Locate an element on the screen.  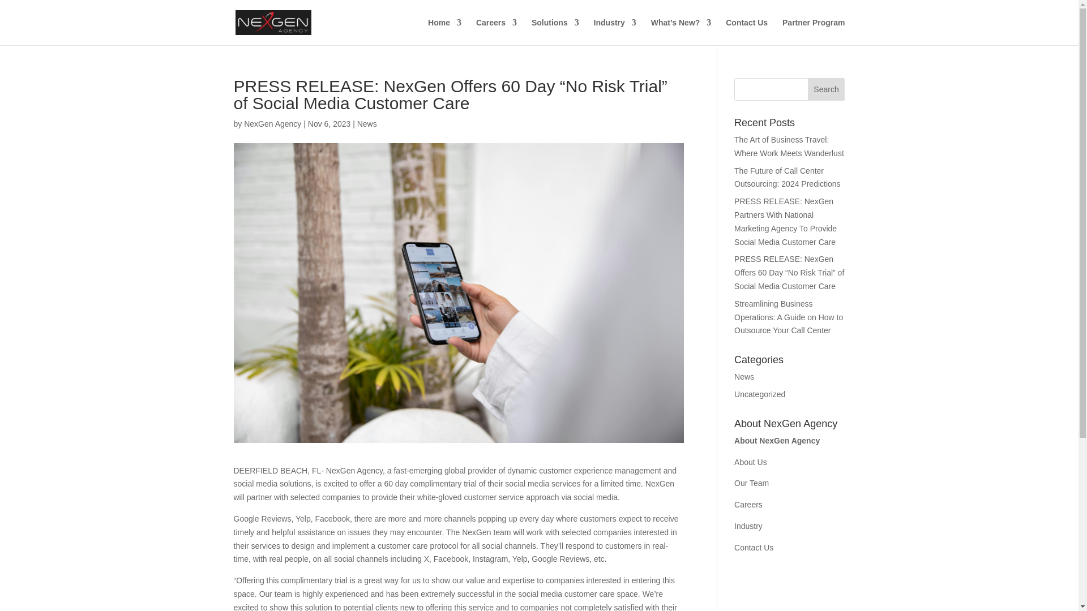
Partner Program is located at coordinates (813, 32).